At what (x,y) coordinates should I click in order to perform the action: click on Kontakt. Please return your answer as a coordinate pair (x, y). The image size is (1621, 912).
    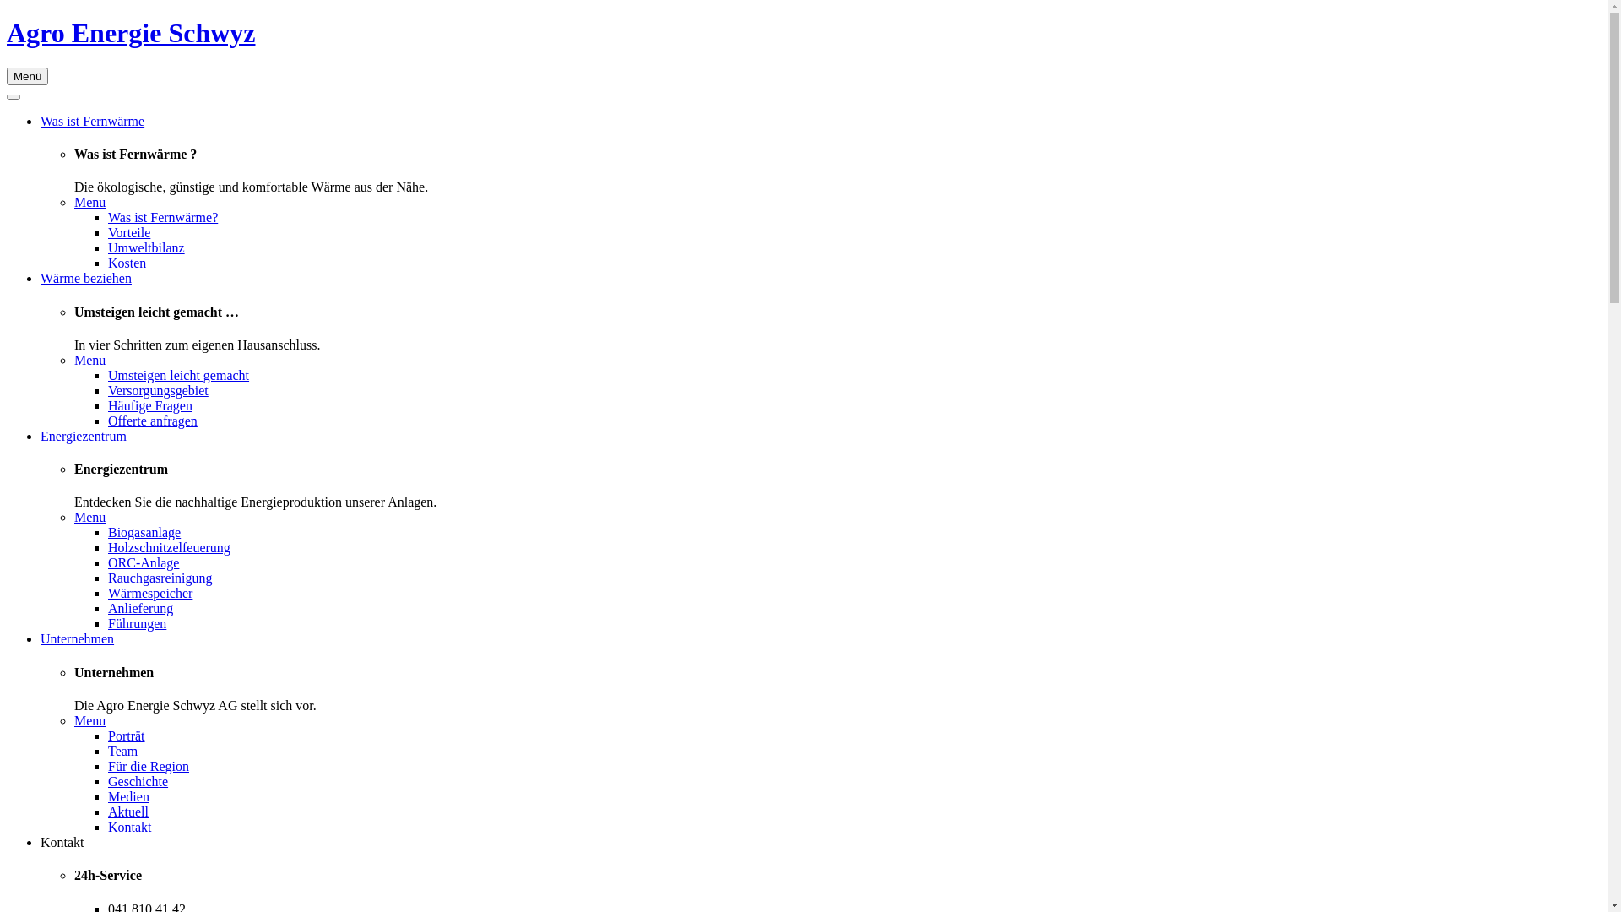
    Looking at the image, I should click on (130, 828).